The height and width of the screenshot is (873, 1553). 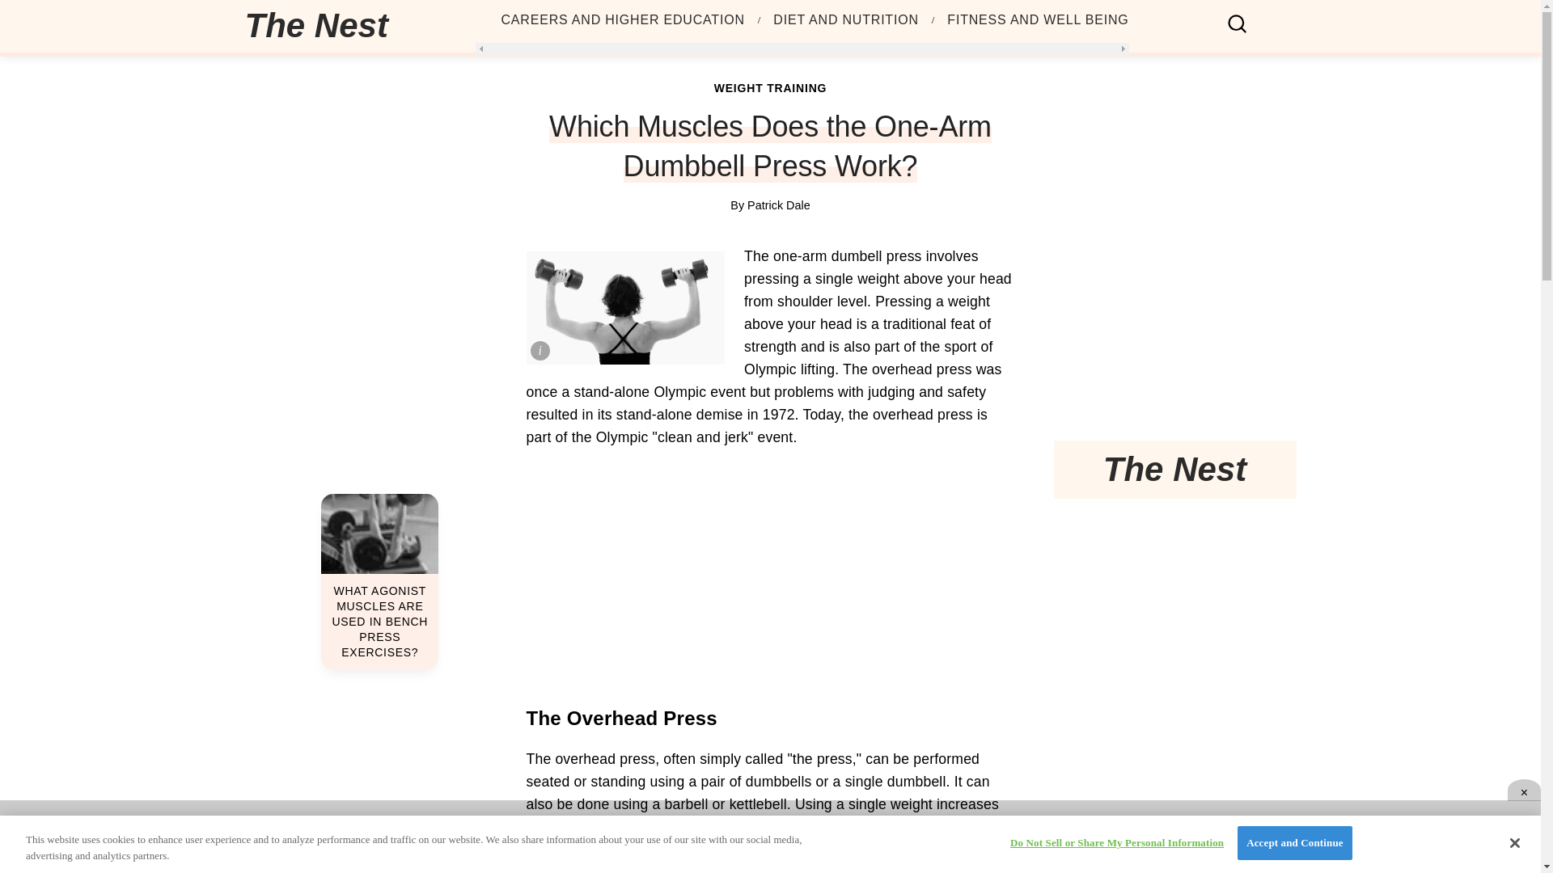 I want to click on FITNESS AND WELL BEING, so click(x=1038, y=20).